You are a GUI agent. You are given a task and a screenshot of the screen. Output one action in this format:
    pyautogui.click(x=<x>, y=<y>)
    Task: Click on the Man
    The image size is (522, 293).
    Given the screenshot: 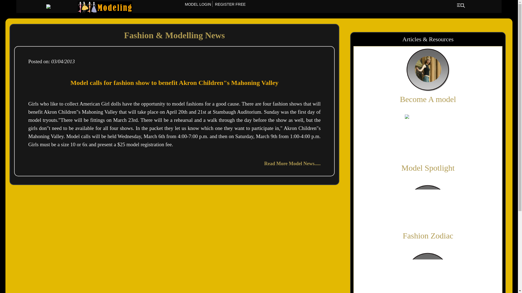 What is the action you would take?
    pyautogui.click(x=428, y=137)
    